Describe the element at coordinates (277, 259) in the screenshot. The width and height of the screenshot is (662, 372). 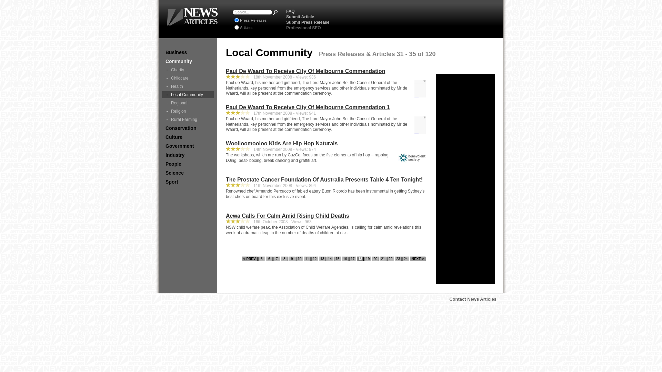
I see `7` at that location.